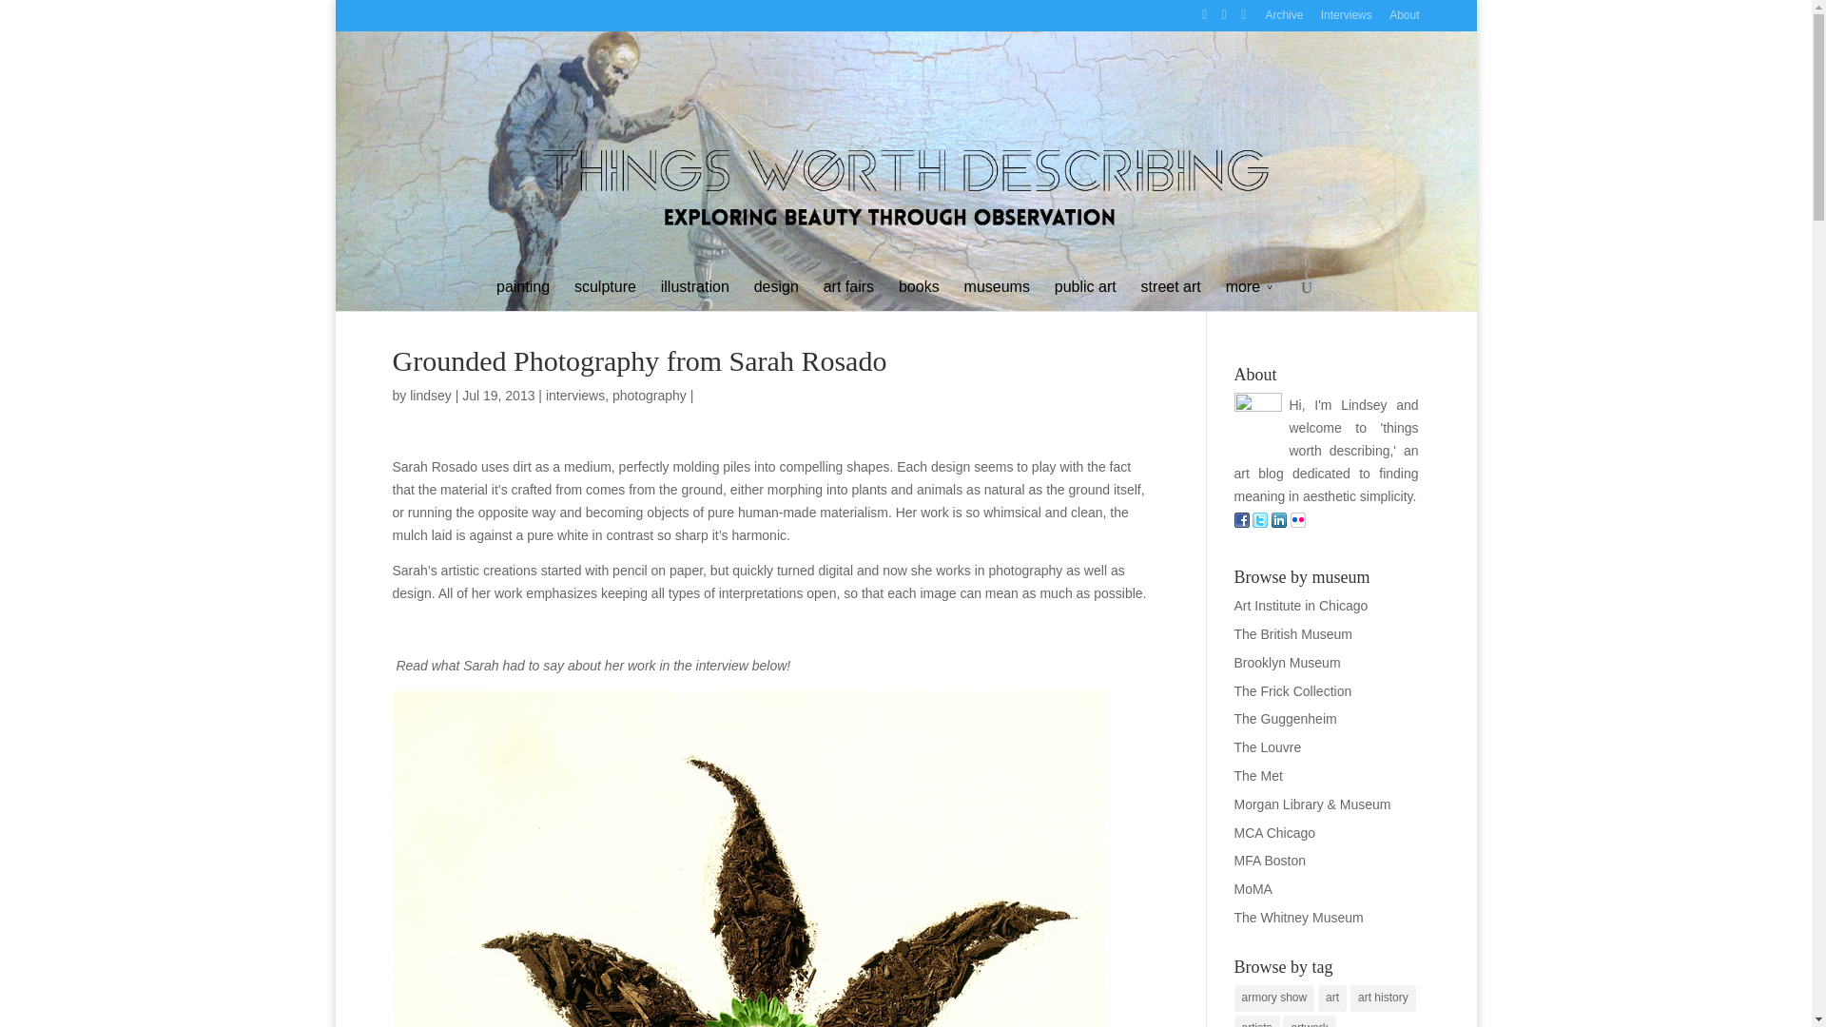 This screenshot has width=1826, height=1027. Describe the element at coordinates (776, 293) in the screenshot. I see `design` at that location.